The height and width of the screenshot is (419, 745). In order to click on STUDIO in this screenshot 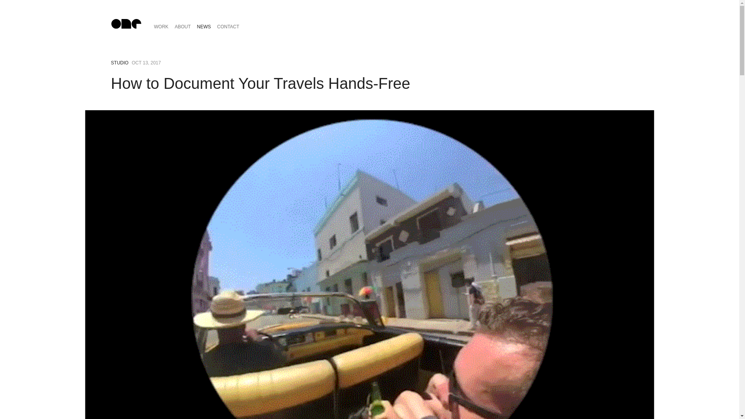, I will do `click(120, 63)`.